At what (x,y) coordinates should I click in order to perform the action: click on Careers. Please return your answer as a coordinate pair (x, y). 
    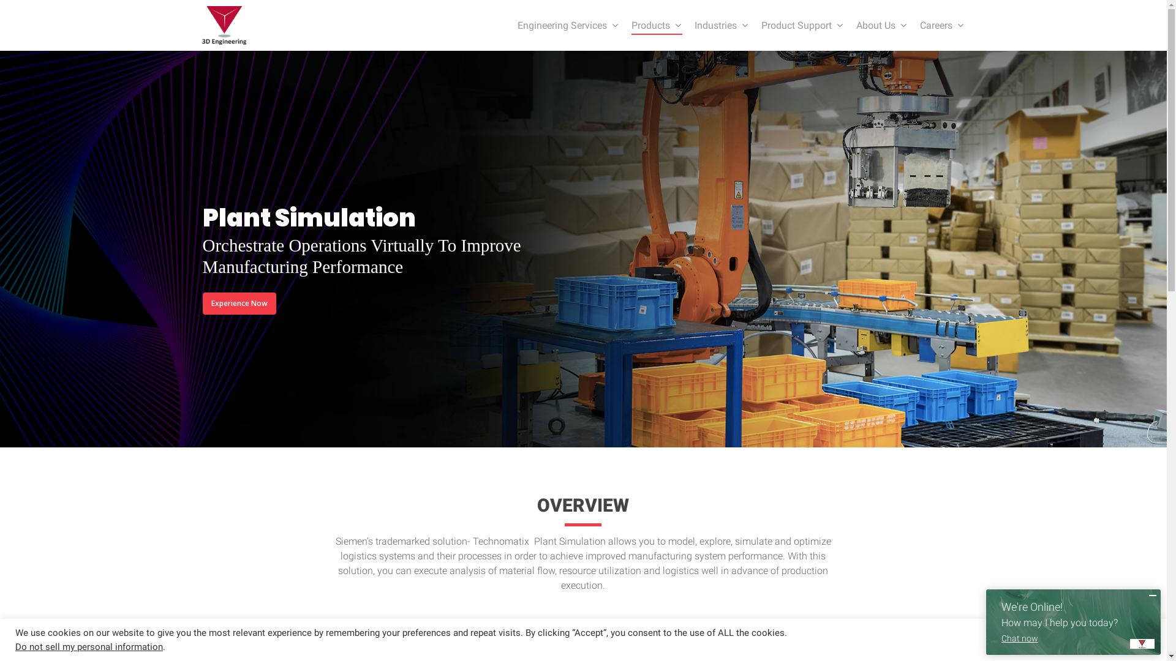
    Looking at the image, I should click on (942, 26).